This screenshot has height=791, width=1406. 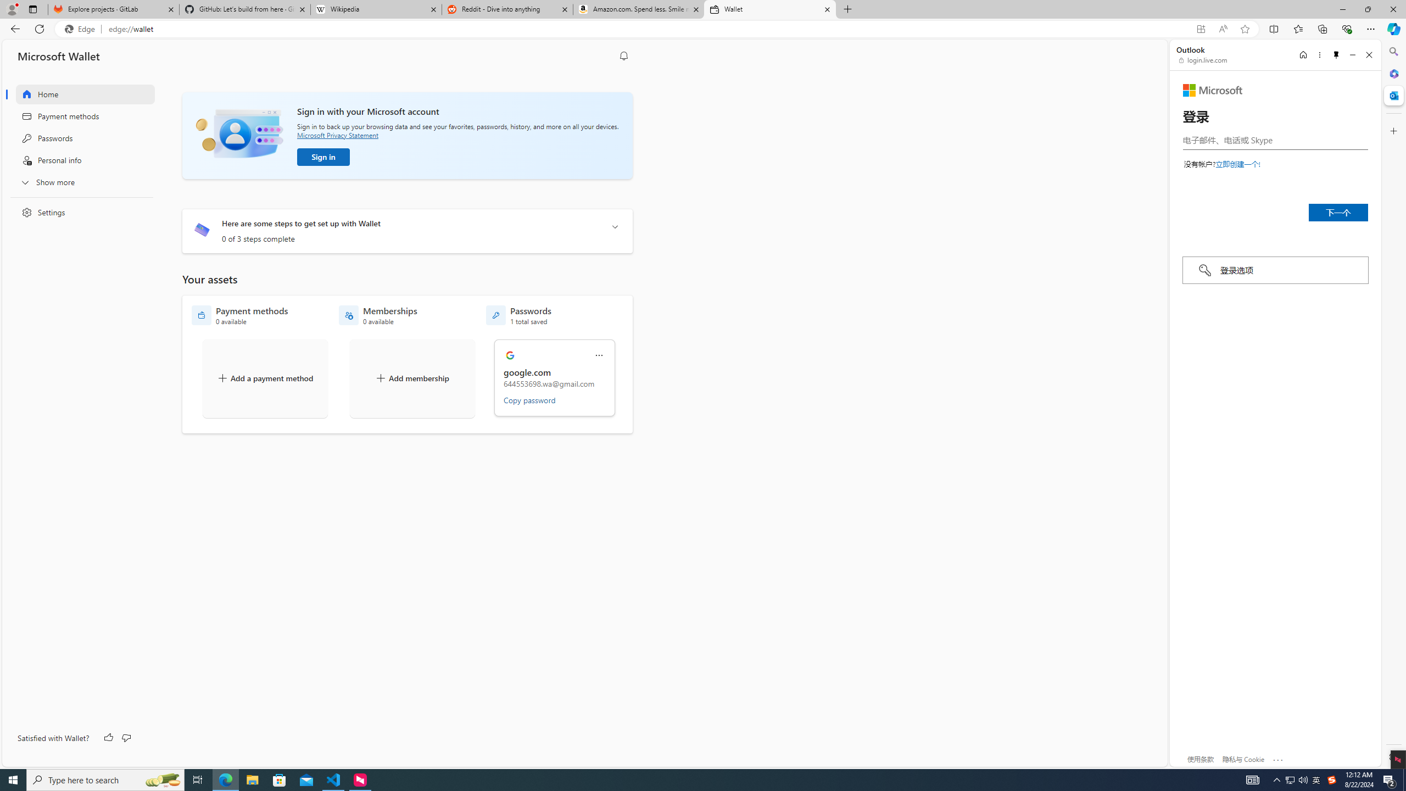 I want to click on App available. Install Microsoft Wallet, so click(x=1201, y=29).